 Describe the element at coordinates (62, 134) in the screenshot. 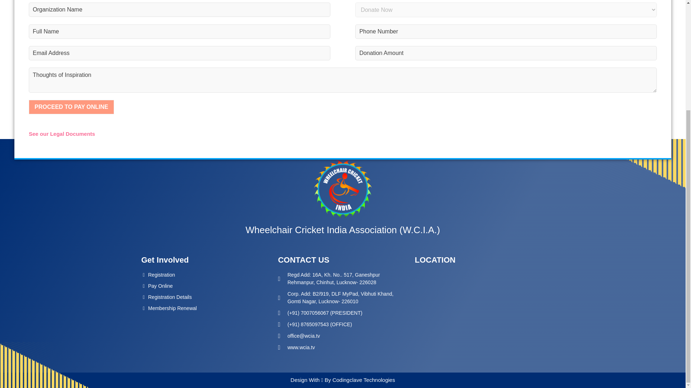

I see `See our Legal Documents` at that location.